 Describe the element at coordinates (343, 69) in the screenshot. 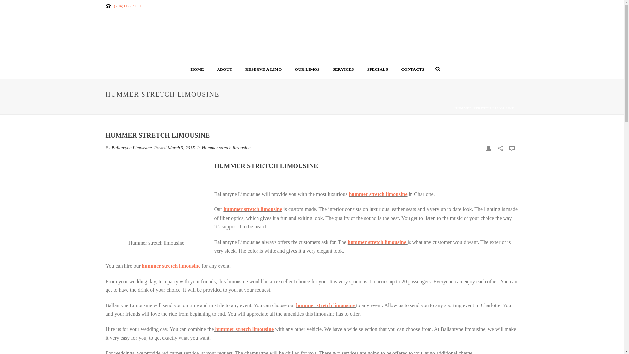

I see `SERVICES` at that location.